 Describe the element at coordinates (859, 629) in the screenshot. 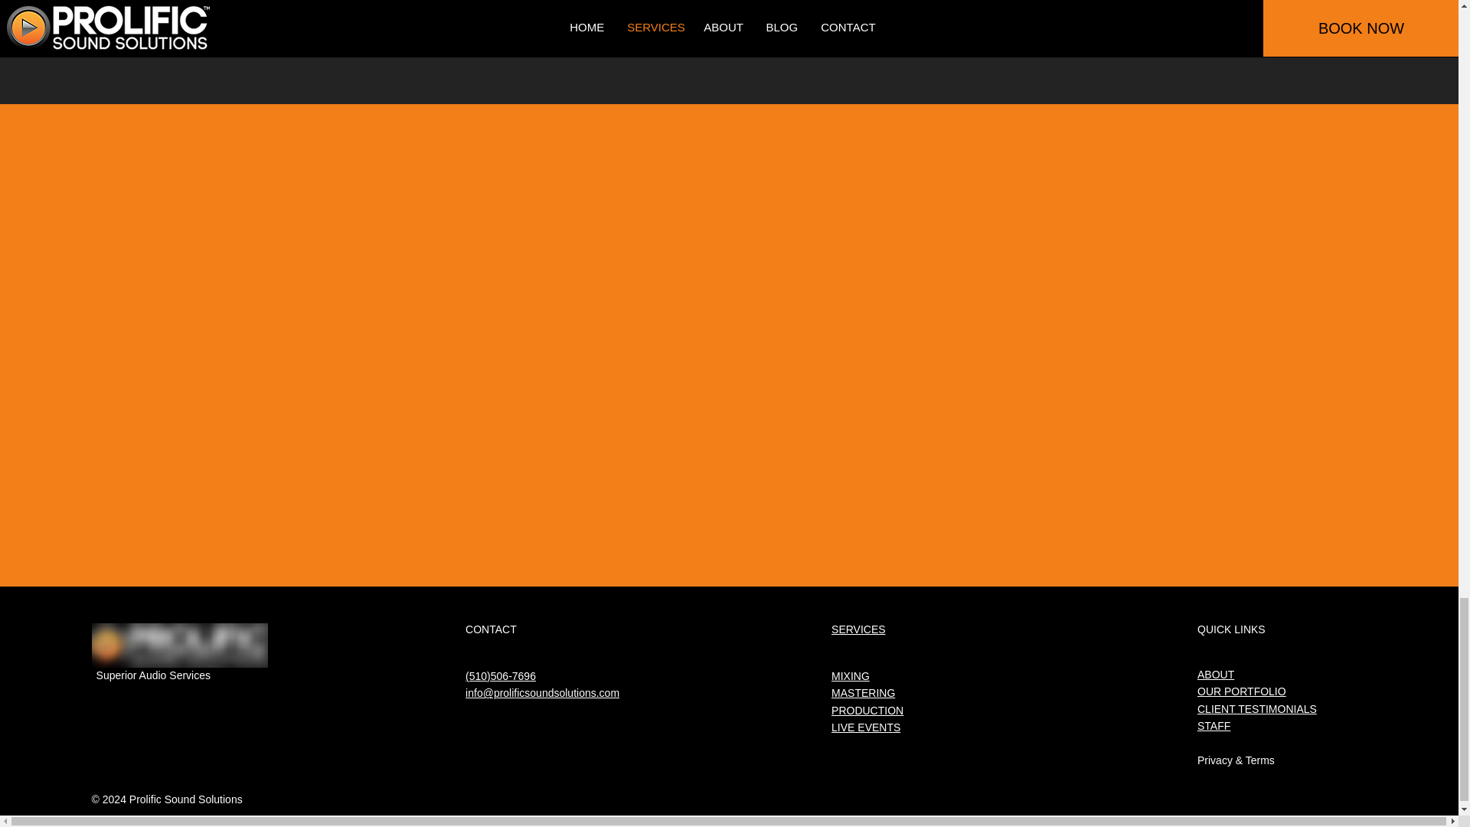

I see `SERVICES` at that location.